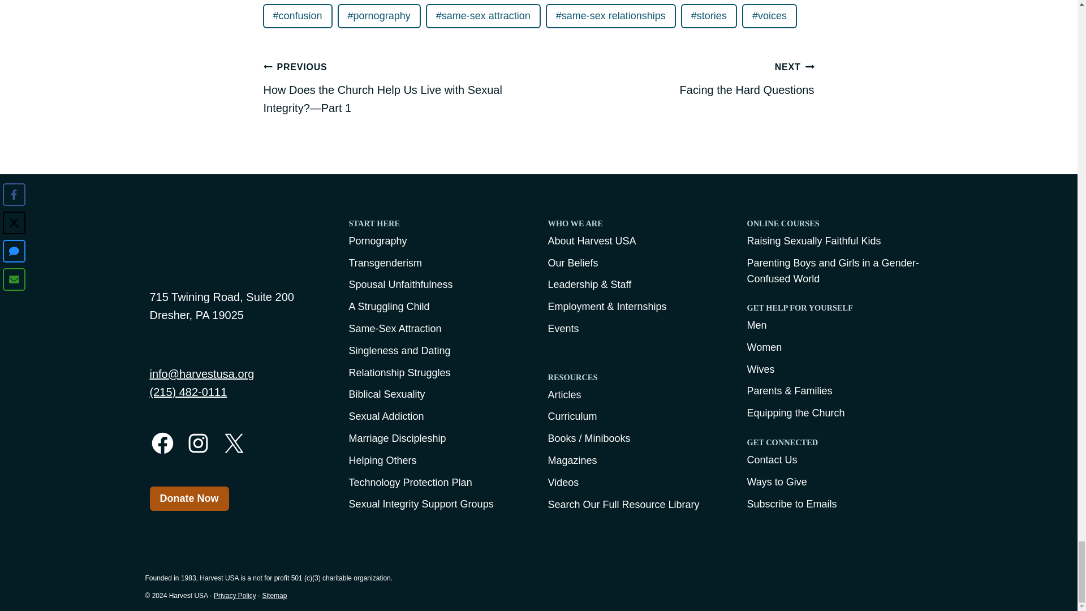  Describe the element at coordinates (379, 16) in the screenshot. I see `START HERE` at that location.